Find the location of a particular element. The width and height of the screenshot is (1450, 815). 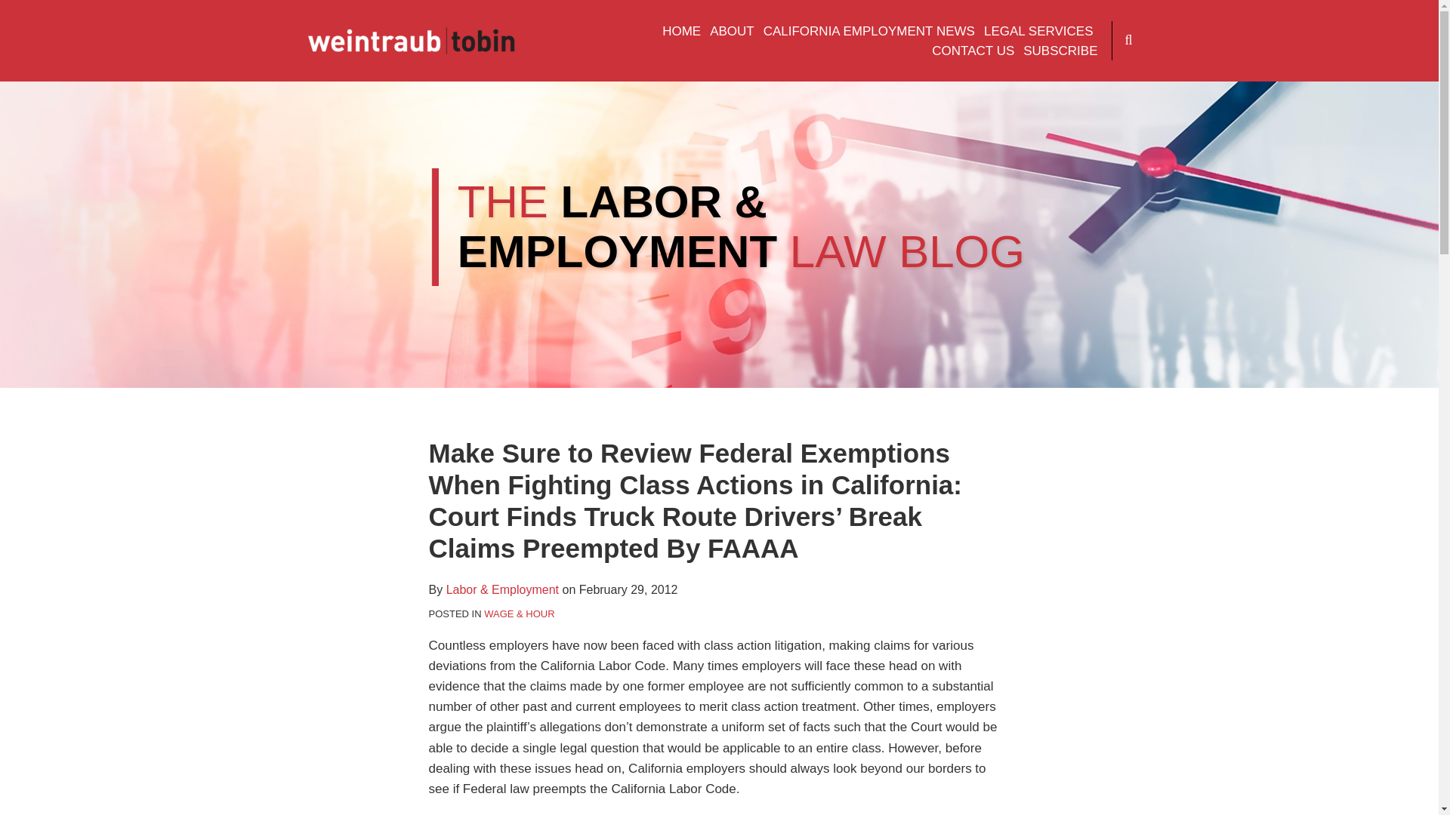

CONTACT US is located at coordinates (973, 51).